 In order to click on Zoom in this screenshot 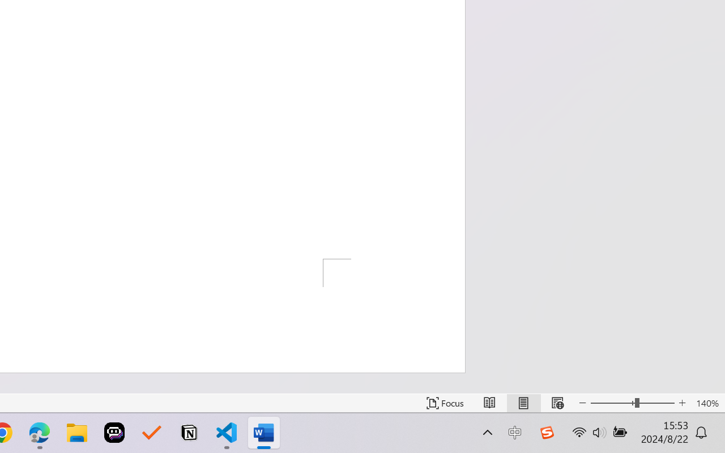, I will do `click(632, 403)`.